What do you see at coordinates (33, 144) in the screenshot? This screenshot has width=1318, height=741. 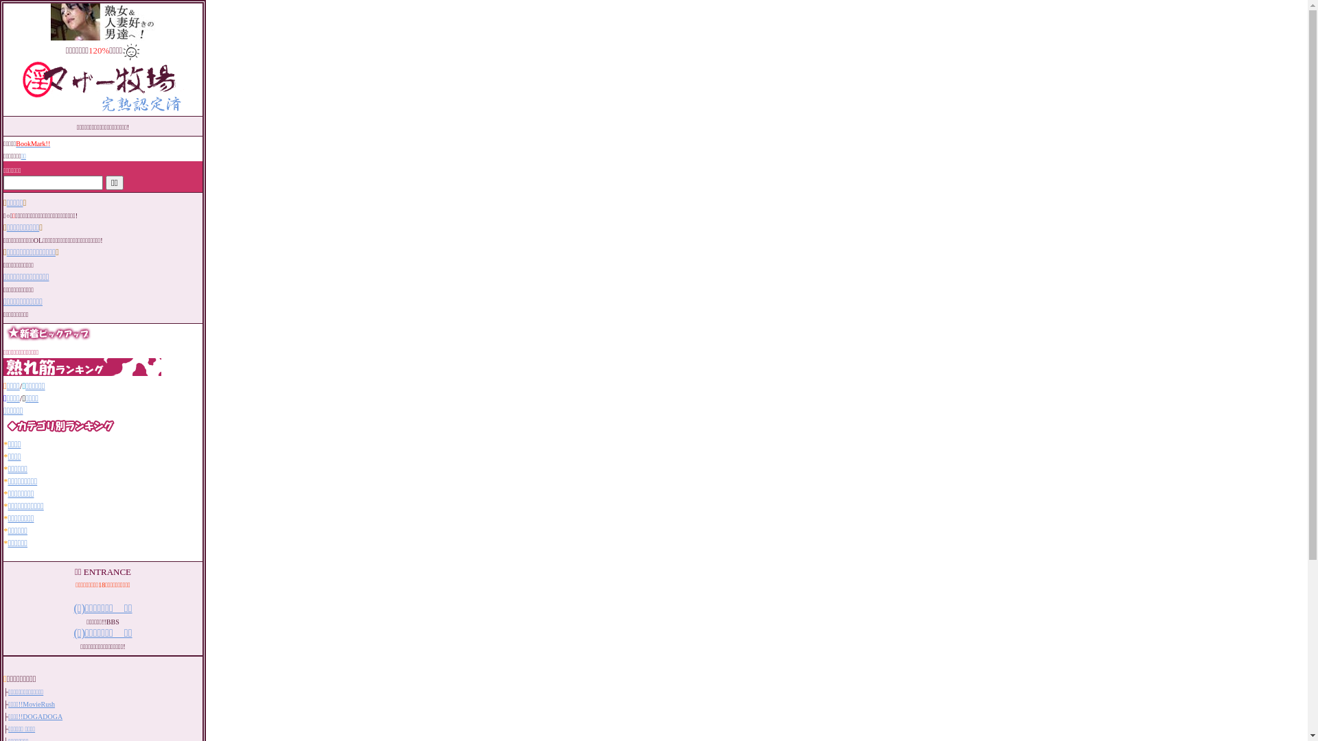 I see `BookMark!!` at bounding box center [33, 144].